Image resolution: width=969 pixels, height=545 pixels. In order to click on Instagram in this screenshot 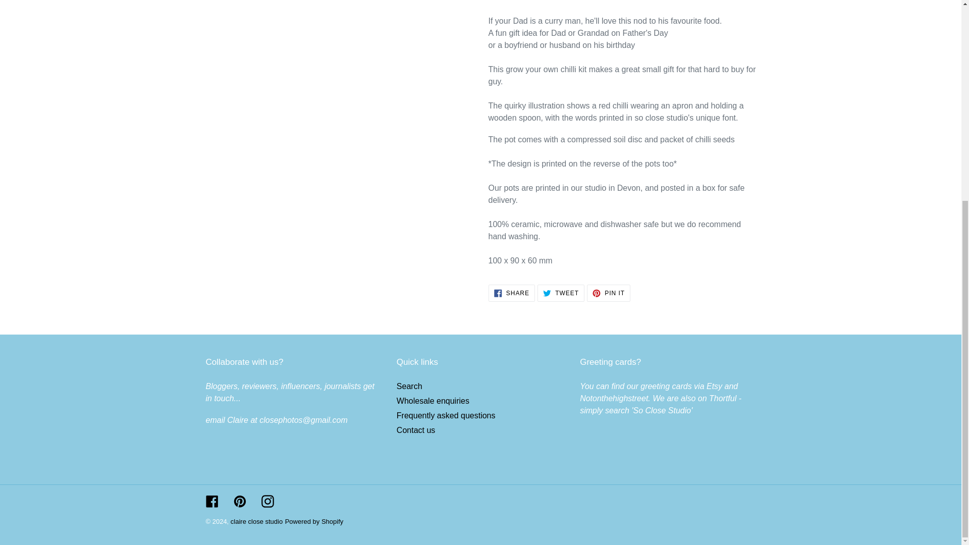, I will do `click(314, 522)`.